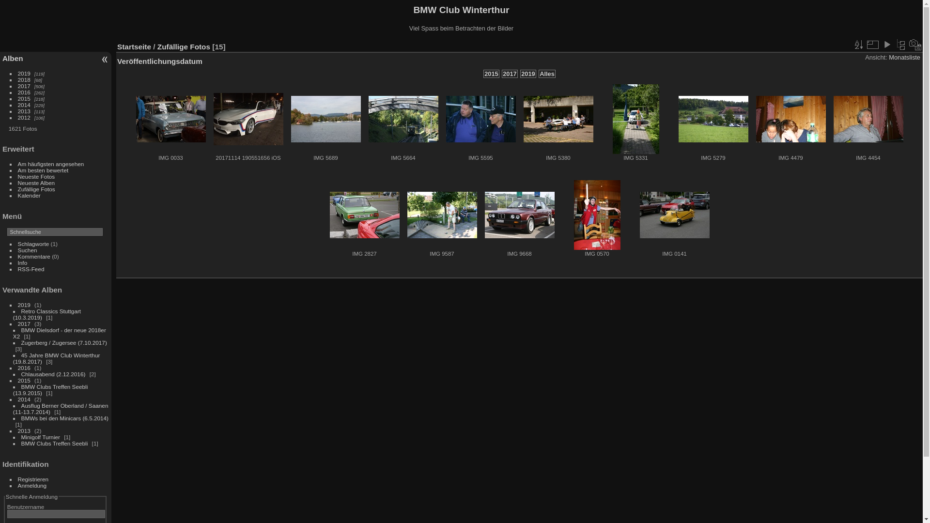  What do you see at coordinates (519, 215) in the screenshot?
I see `IMG 9668 (2599 besuche)` at bounding box center [519, 215].